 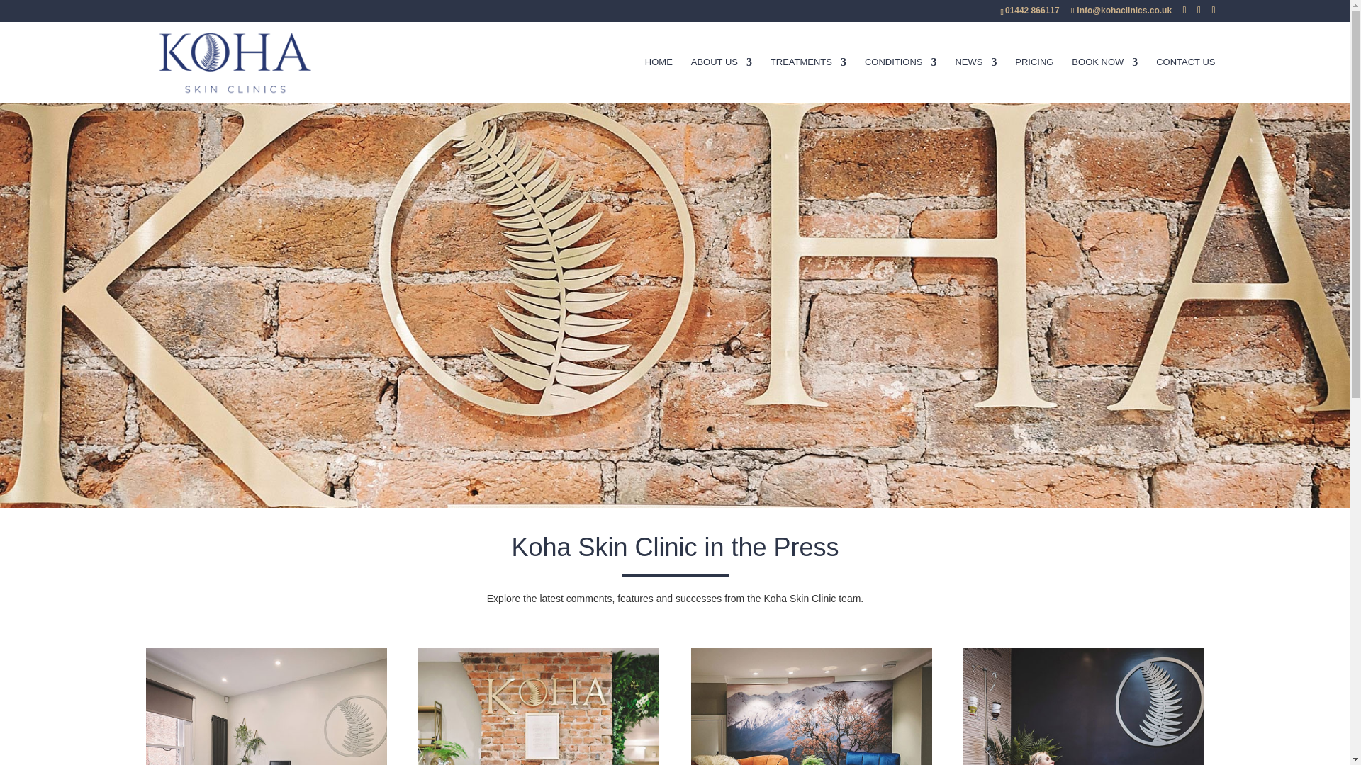 What do you see at coordinates (808, 79) in the screenshot?
I see `TREATMENTS` at bounding box center [808, 79].